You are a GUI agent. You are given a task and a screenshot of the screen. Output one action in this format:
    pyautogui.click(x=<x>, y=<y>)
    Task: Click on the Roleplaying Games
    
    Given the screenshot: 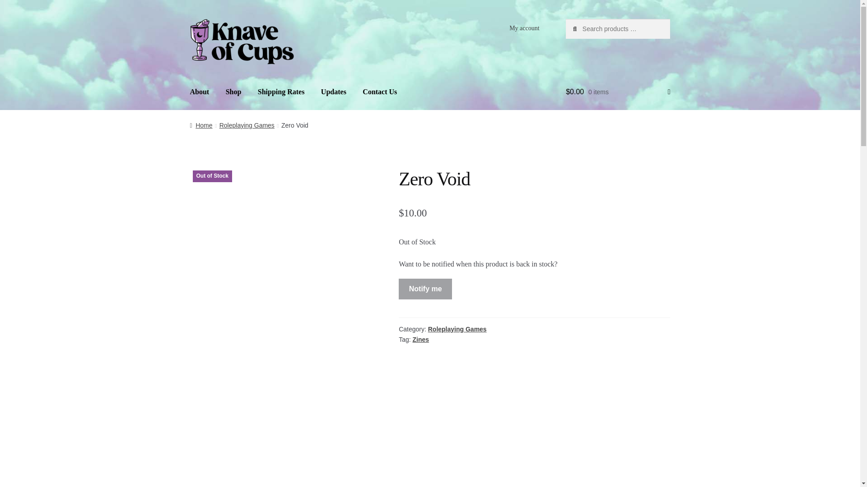 What is the action you would take?
    pyautogui.click(x=247, y=125)
    